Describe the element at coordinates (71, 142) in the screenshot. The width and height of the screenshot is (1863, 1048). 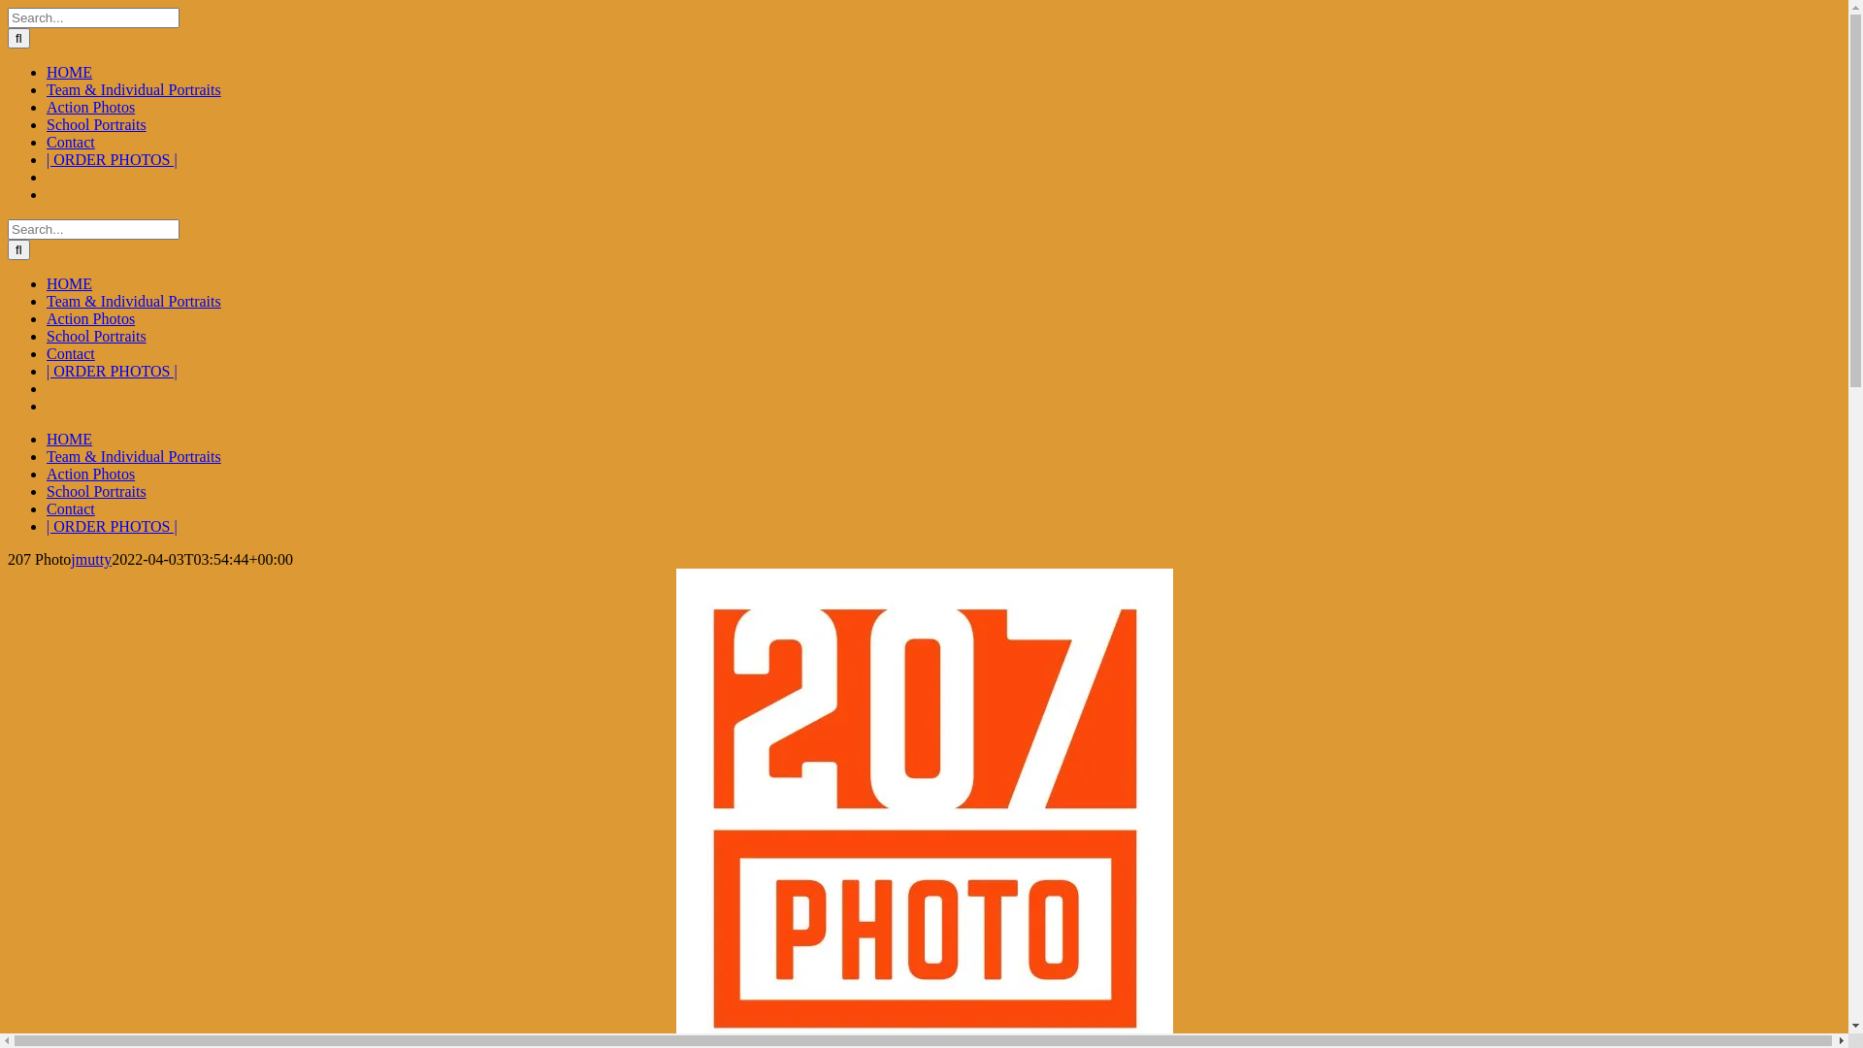
I see `Contact` at that location.